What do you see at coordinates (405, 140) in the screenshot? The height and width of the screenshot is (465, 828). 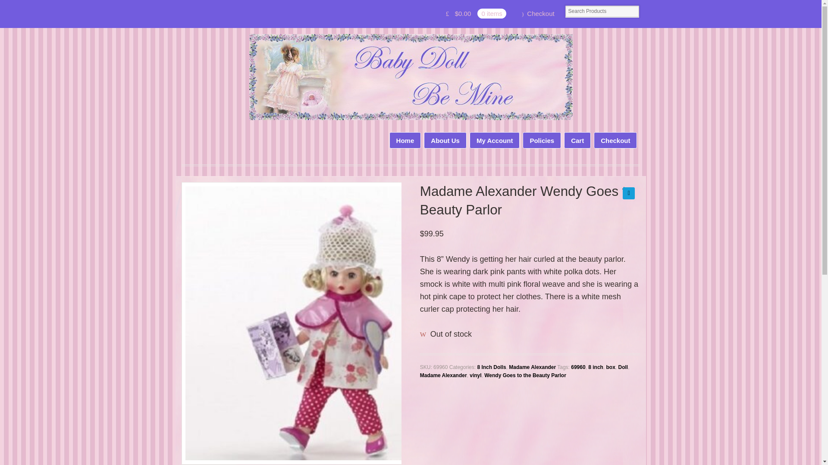 I see `Home` at bounding box center [405, 140].